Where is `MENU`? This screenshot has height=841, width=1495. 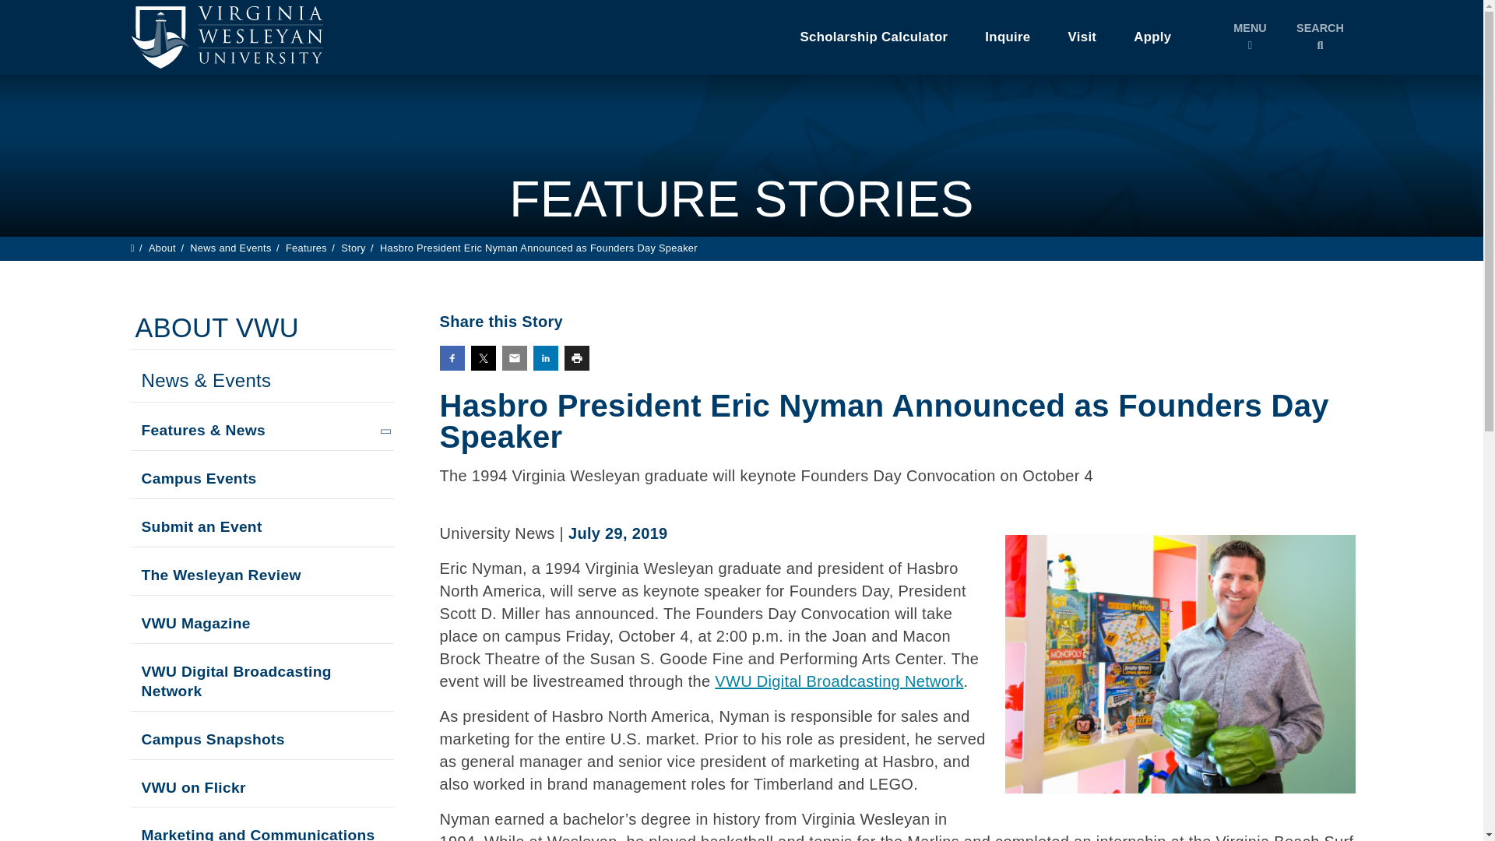 MENU is located at coordinates (1249, 37).